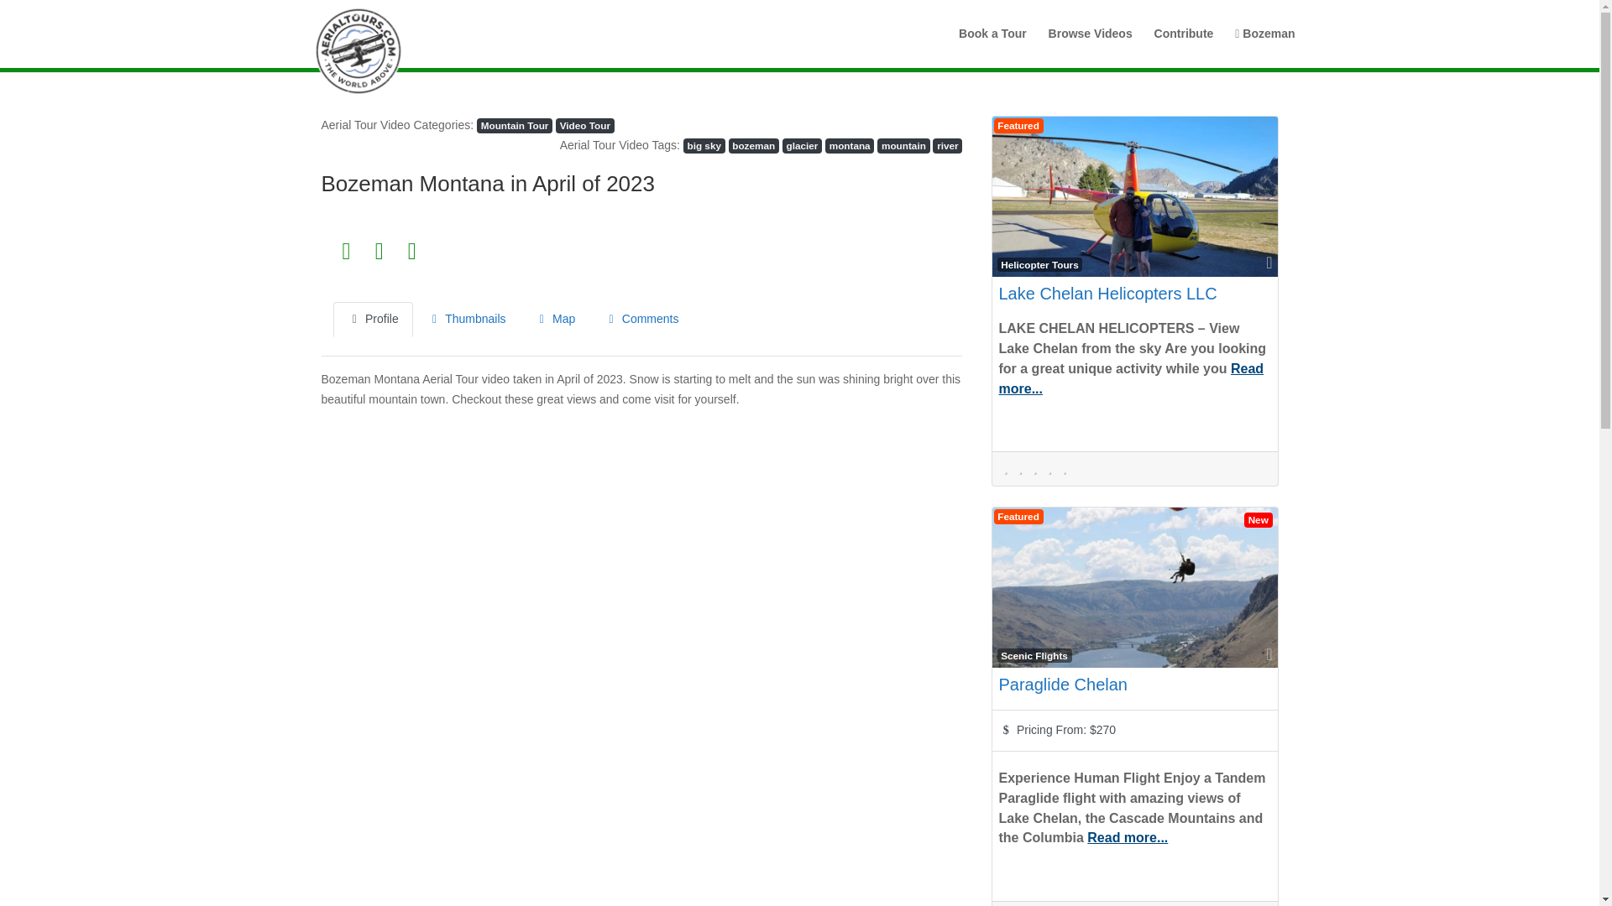 The height and width of the screenshot is (906, 1612). I want to click on Video Tour, so click(584, 126).